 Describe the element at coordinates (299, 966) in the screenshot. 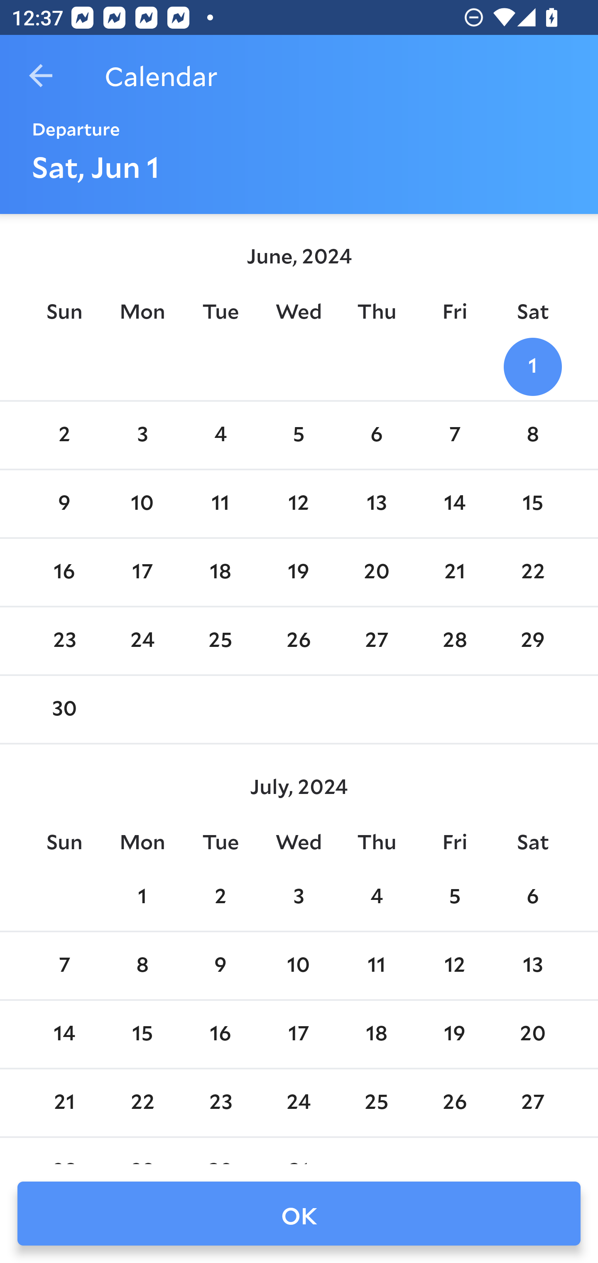

I see `10` at that location.